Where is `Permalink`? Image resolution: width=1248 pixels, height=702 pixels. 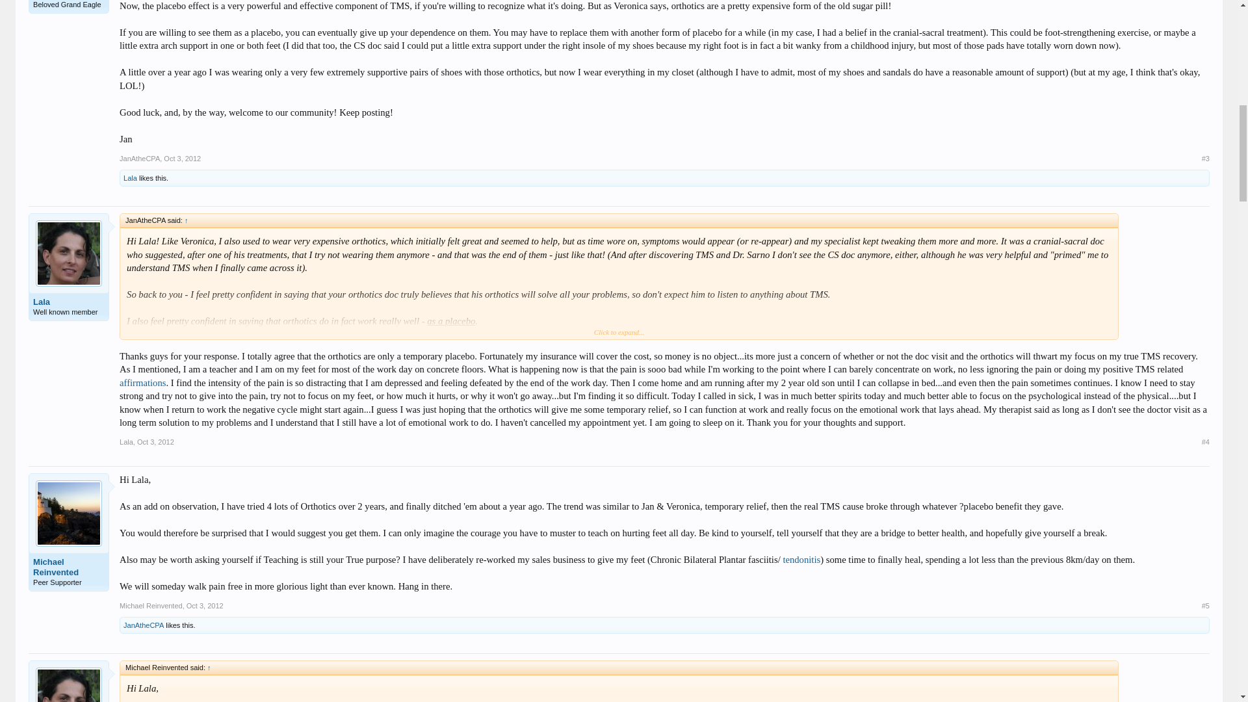
Permalink is located at coordinates (156, 441).